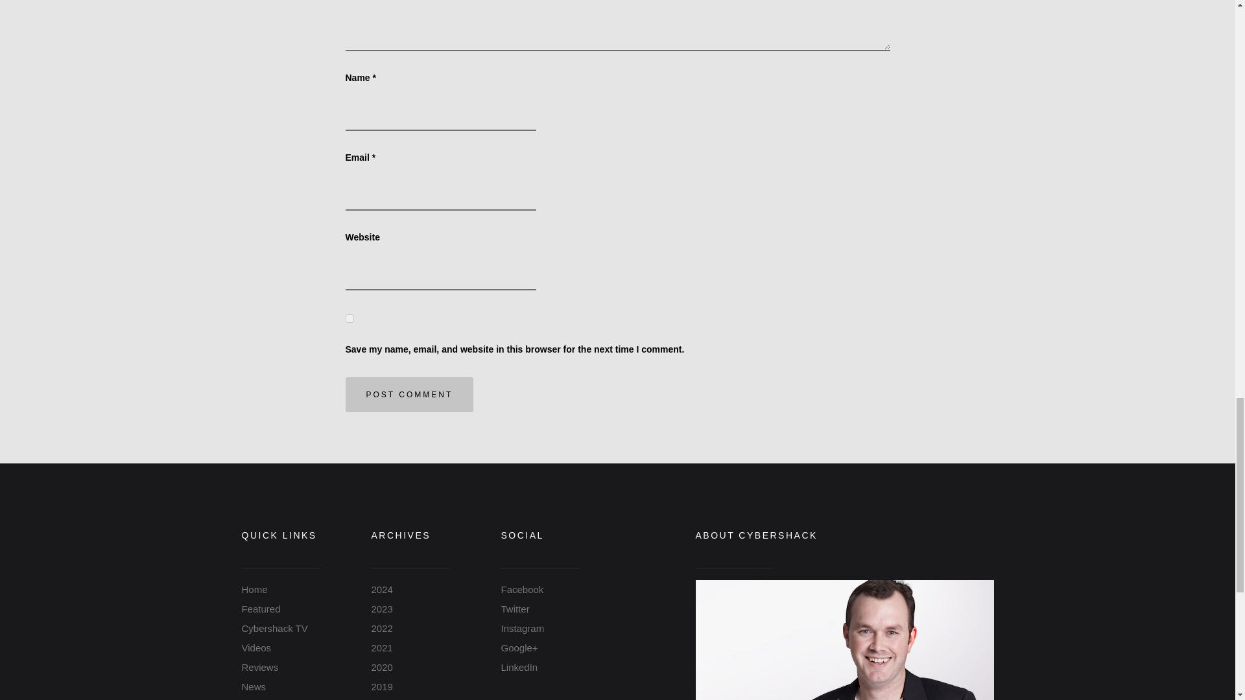  What do you see at coordinates (256, 647) in the screenshot?
I see `Videos` at bounding box center [256, 647].